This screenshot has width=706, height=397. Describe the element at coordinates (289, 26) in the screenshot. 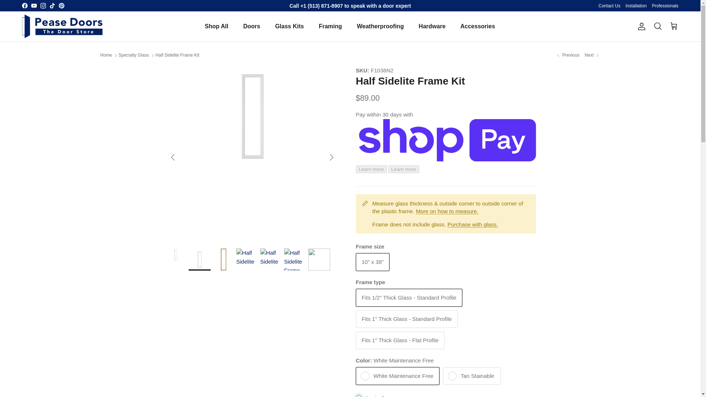

I see `Glass Kits` at that location.